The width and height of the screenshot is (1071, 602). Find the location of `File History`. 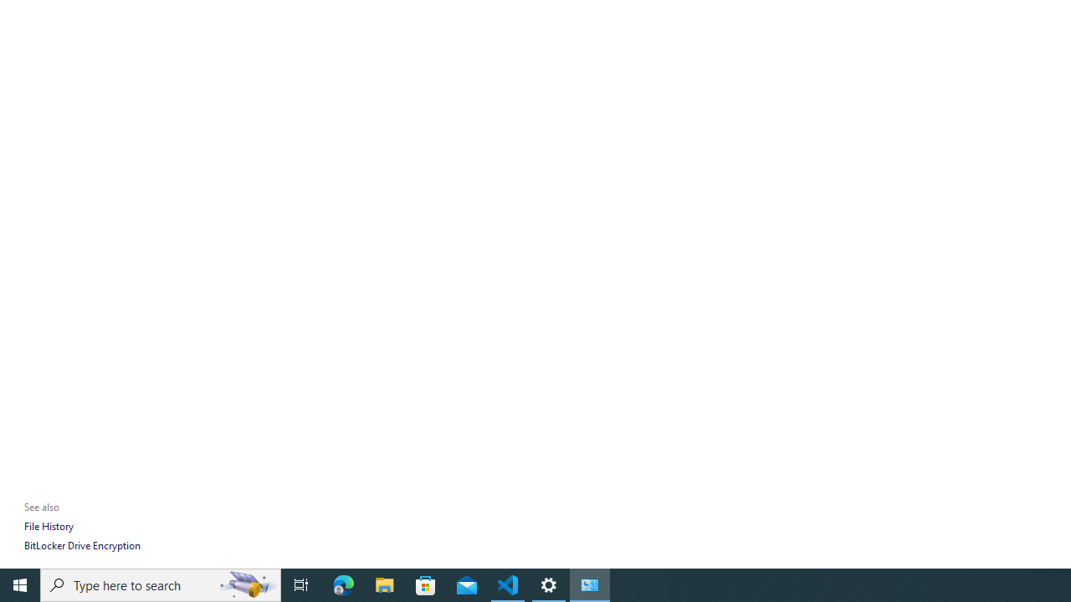

File History is located at coordinates (49, 527).